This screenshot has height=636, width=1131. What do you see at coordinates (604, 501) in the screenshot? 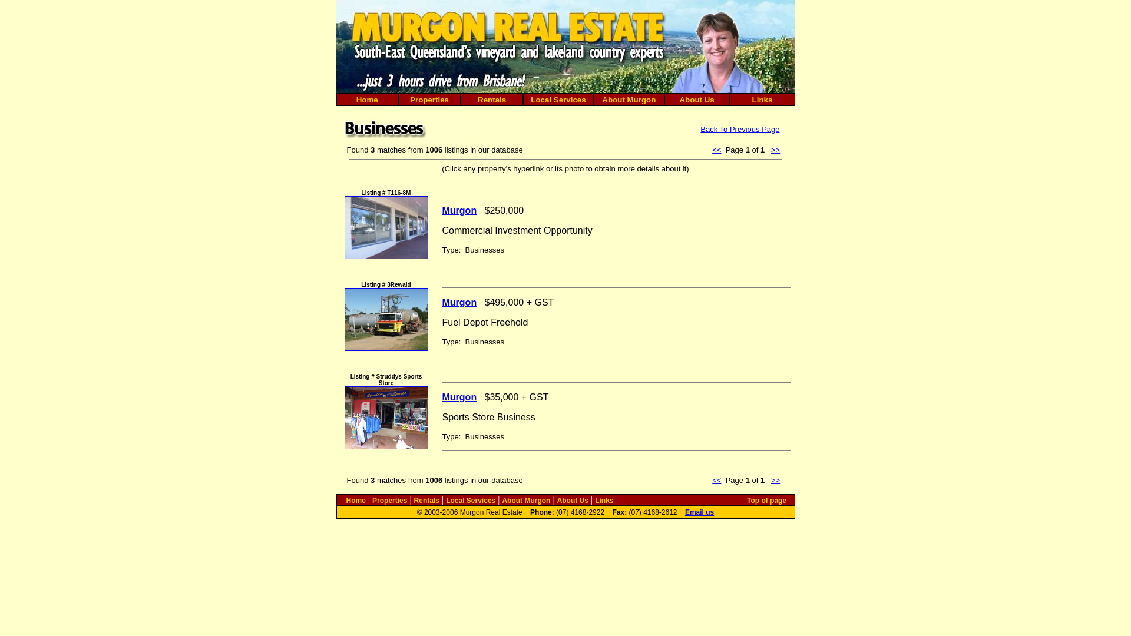
I see `Links` at bounding box center [604, 501].